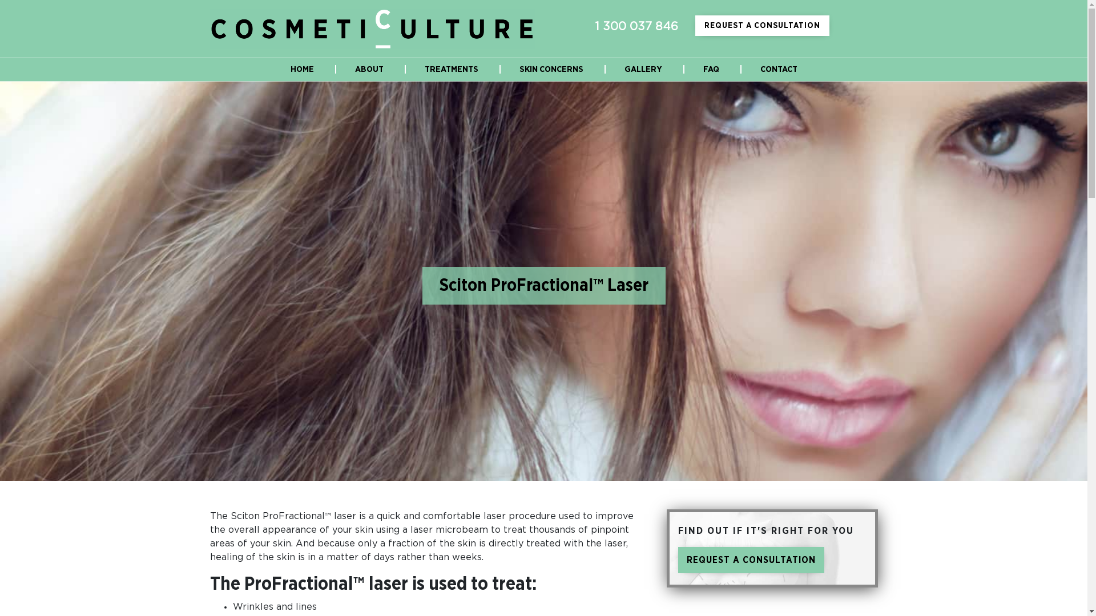 This screenshot has width=1096, height=616. What do you see at coordinates (452, 70) in the screenshot?
I see `TREATMENTS` at bounding box center [452, 70].